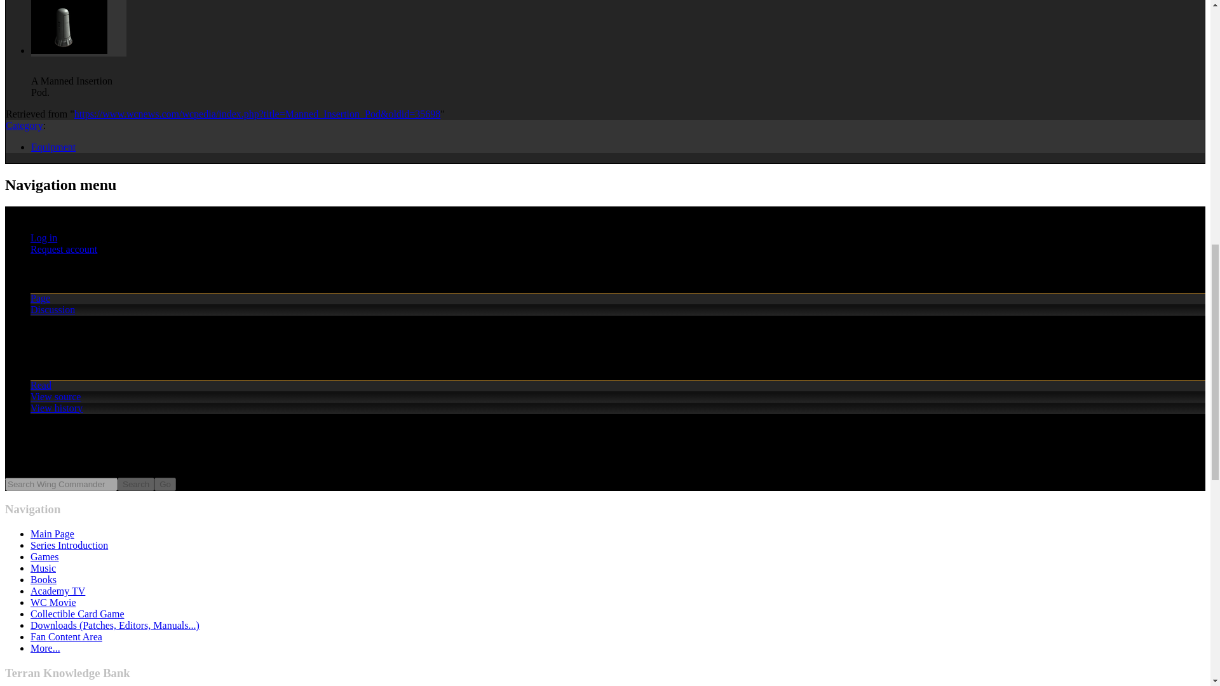 The image size is (1220, 686). What do you see at coordinates (24, 126) in the screenshot?
I see `Category` at bounding box center [24, 126].